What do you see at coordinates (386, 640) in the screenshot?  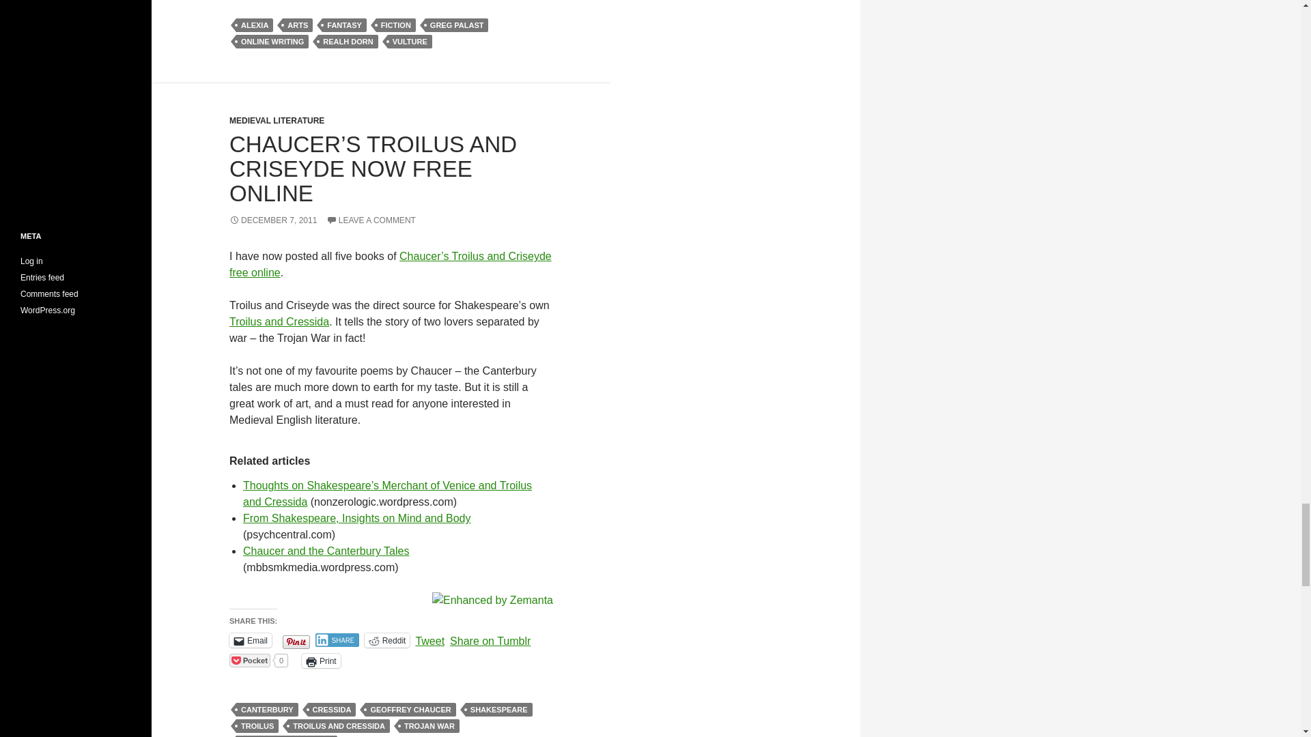 I see `Click to share on Reddit` at bounding box center [386, 640].